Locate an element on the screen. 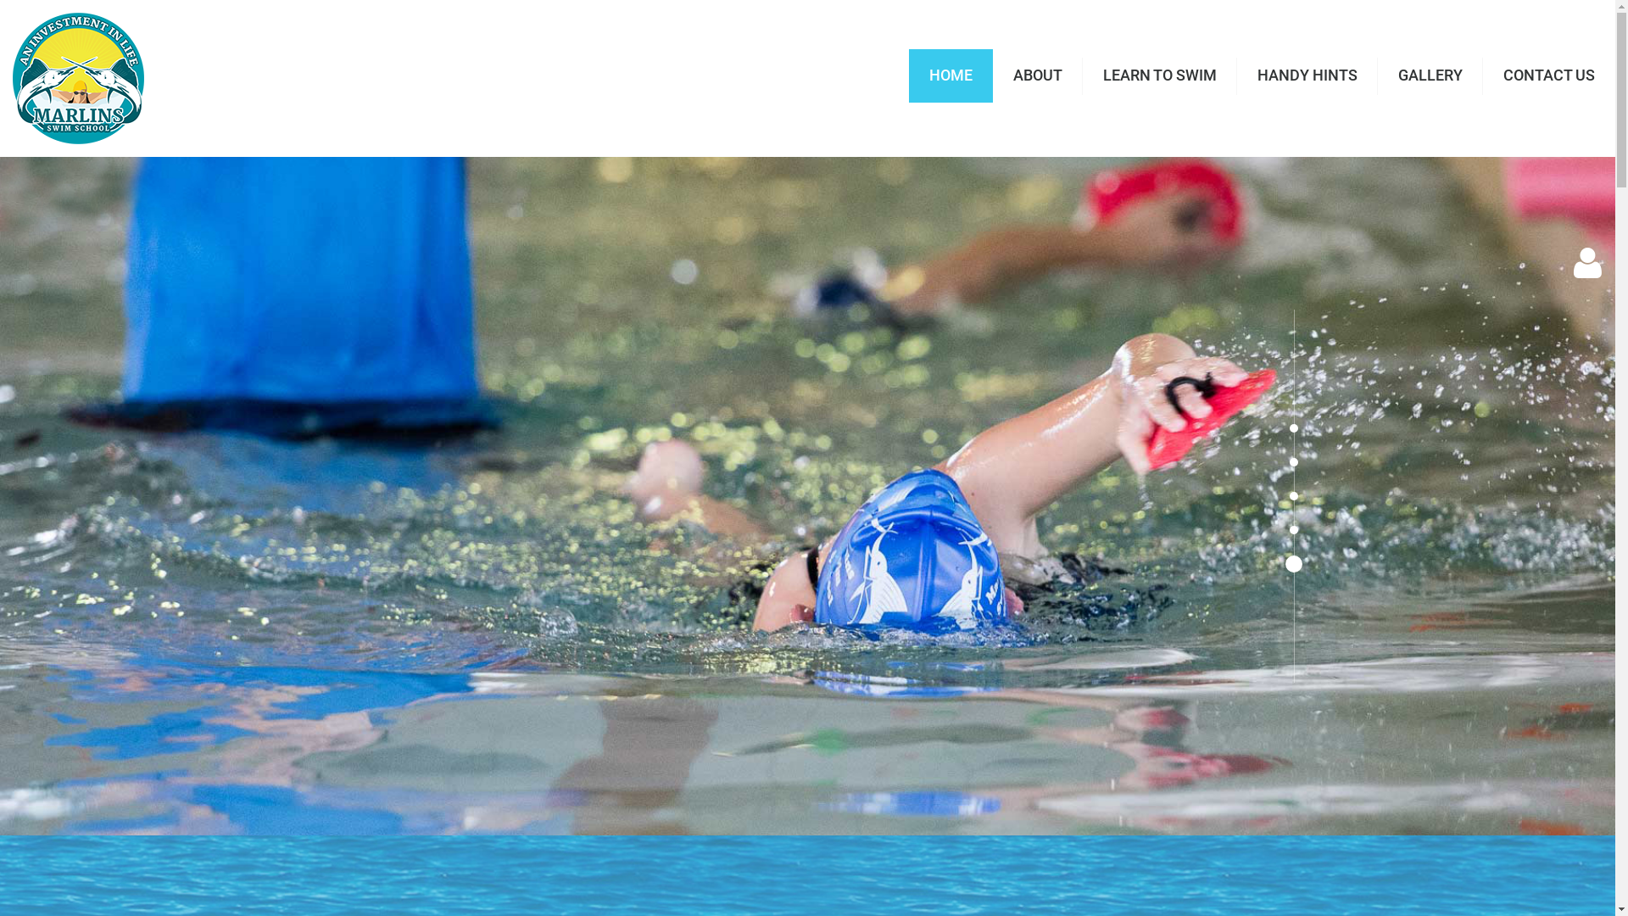 The image size is (1628, 916). ABOUT is located at coordinates (1038, 76).